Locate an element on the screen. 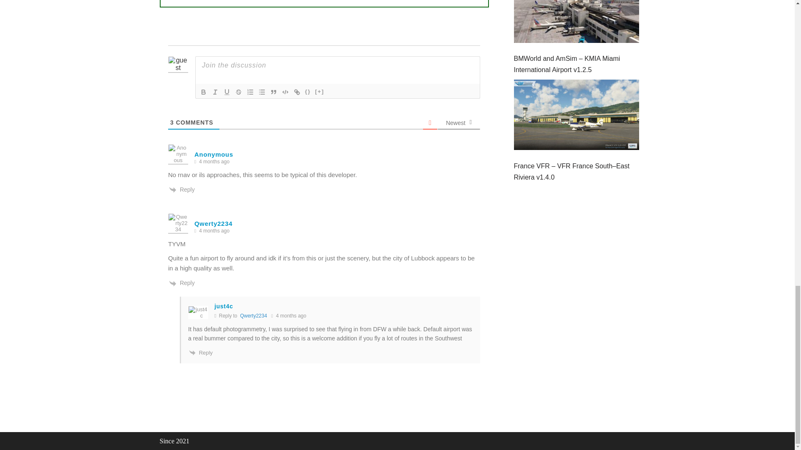 This screenshot has height=450, width=801. Source Code is located at coordinates (308, 92).